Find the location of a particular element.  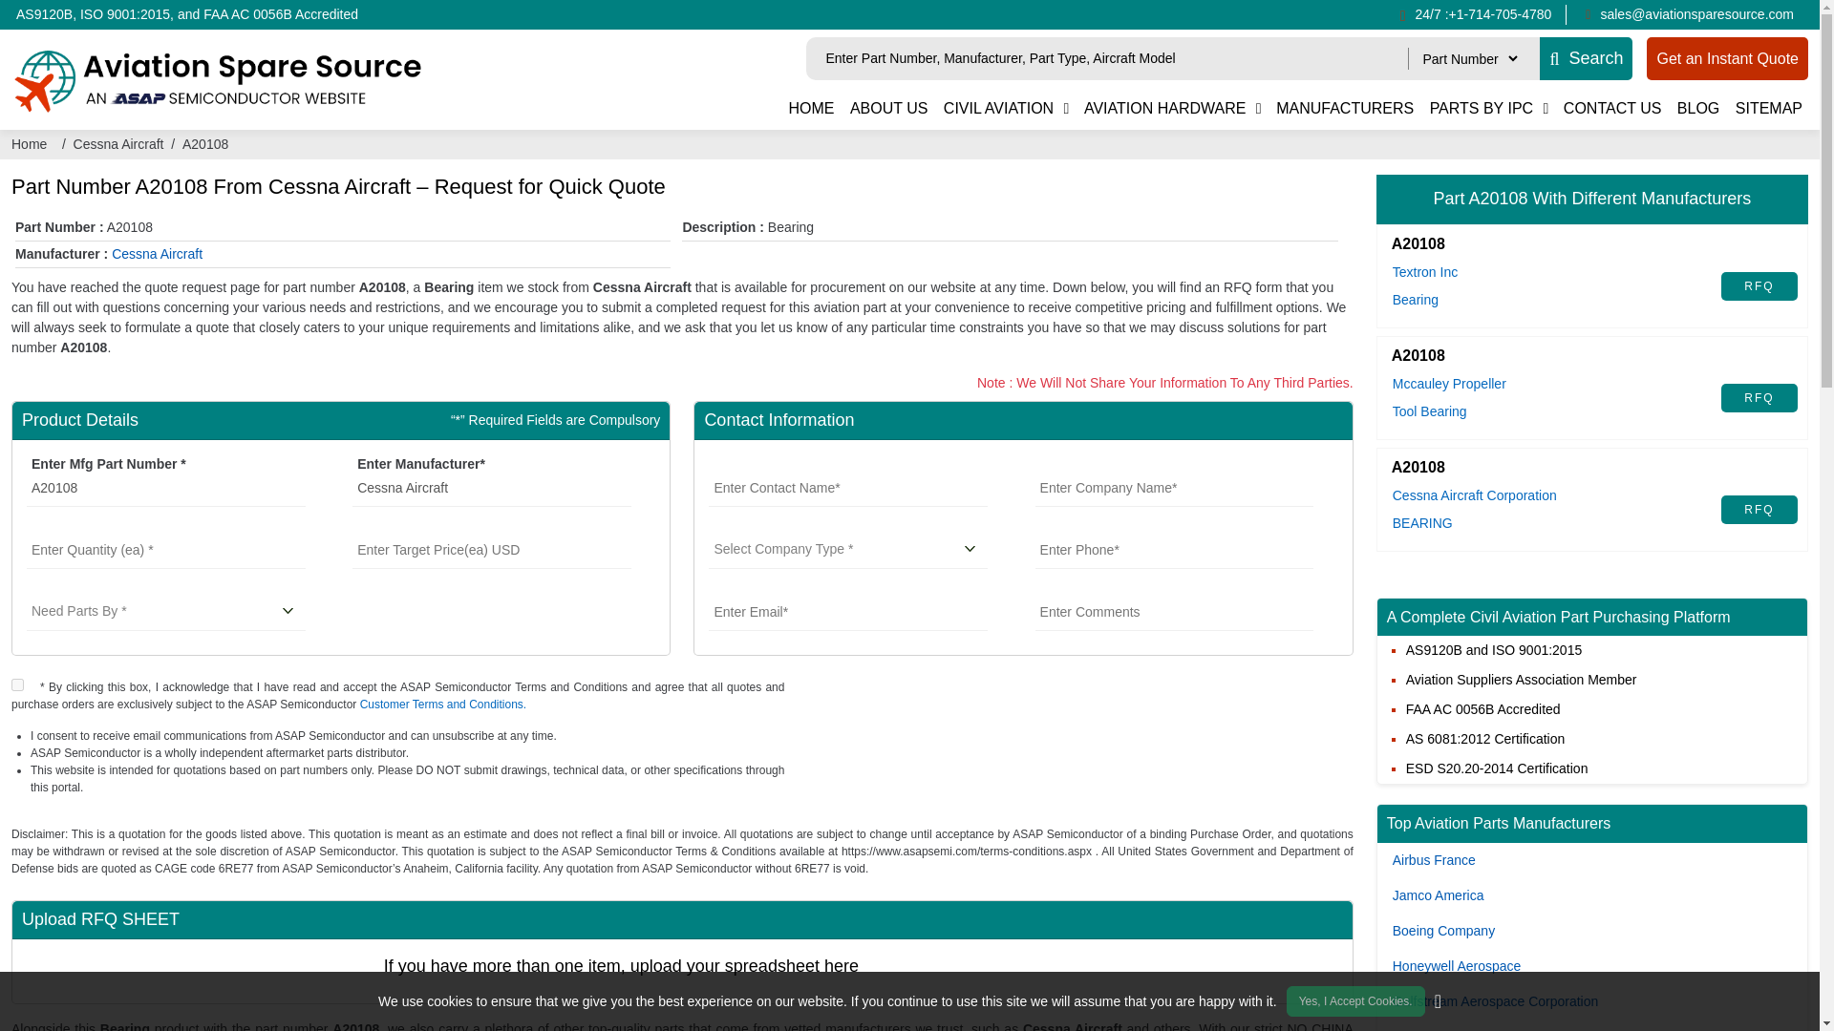

MANUFACTURERS is located at coordinates (1345, 109).